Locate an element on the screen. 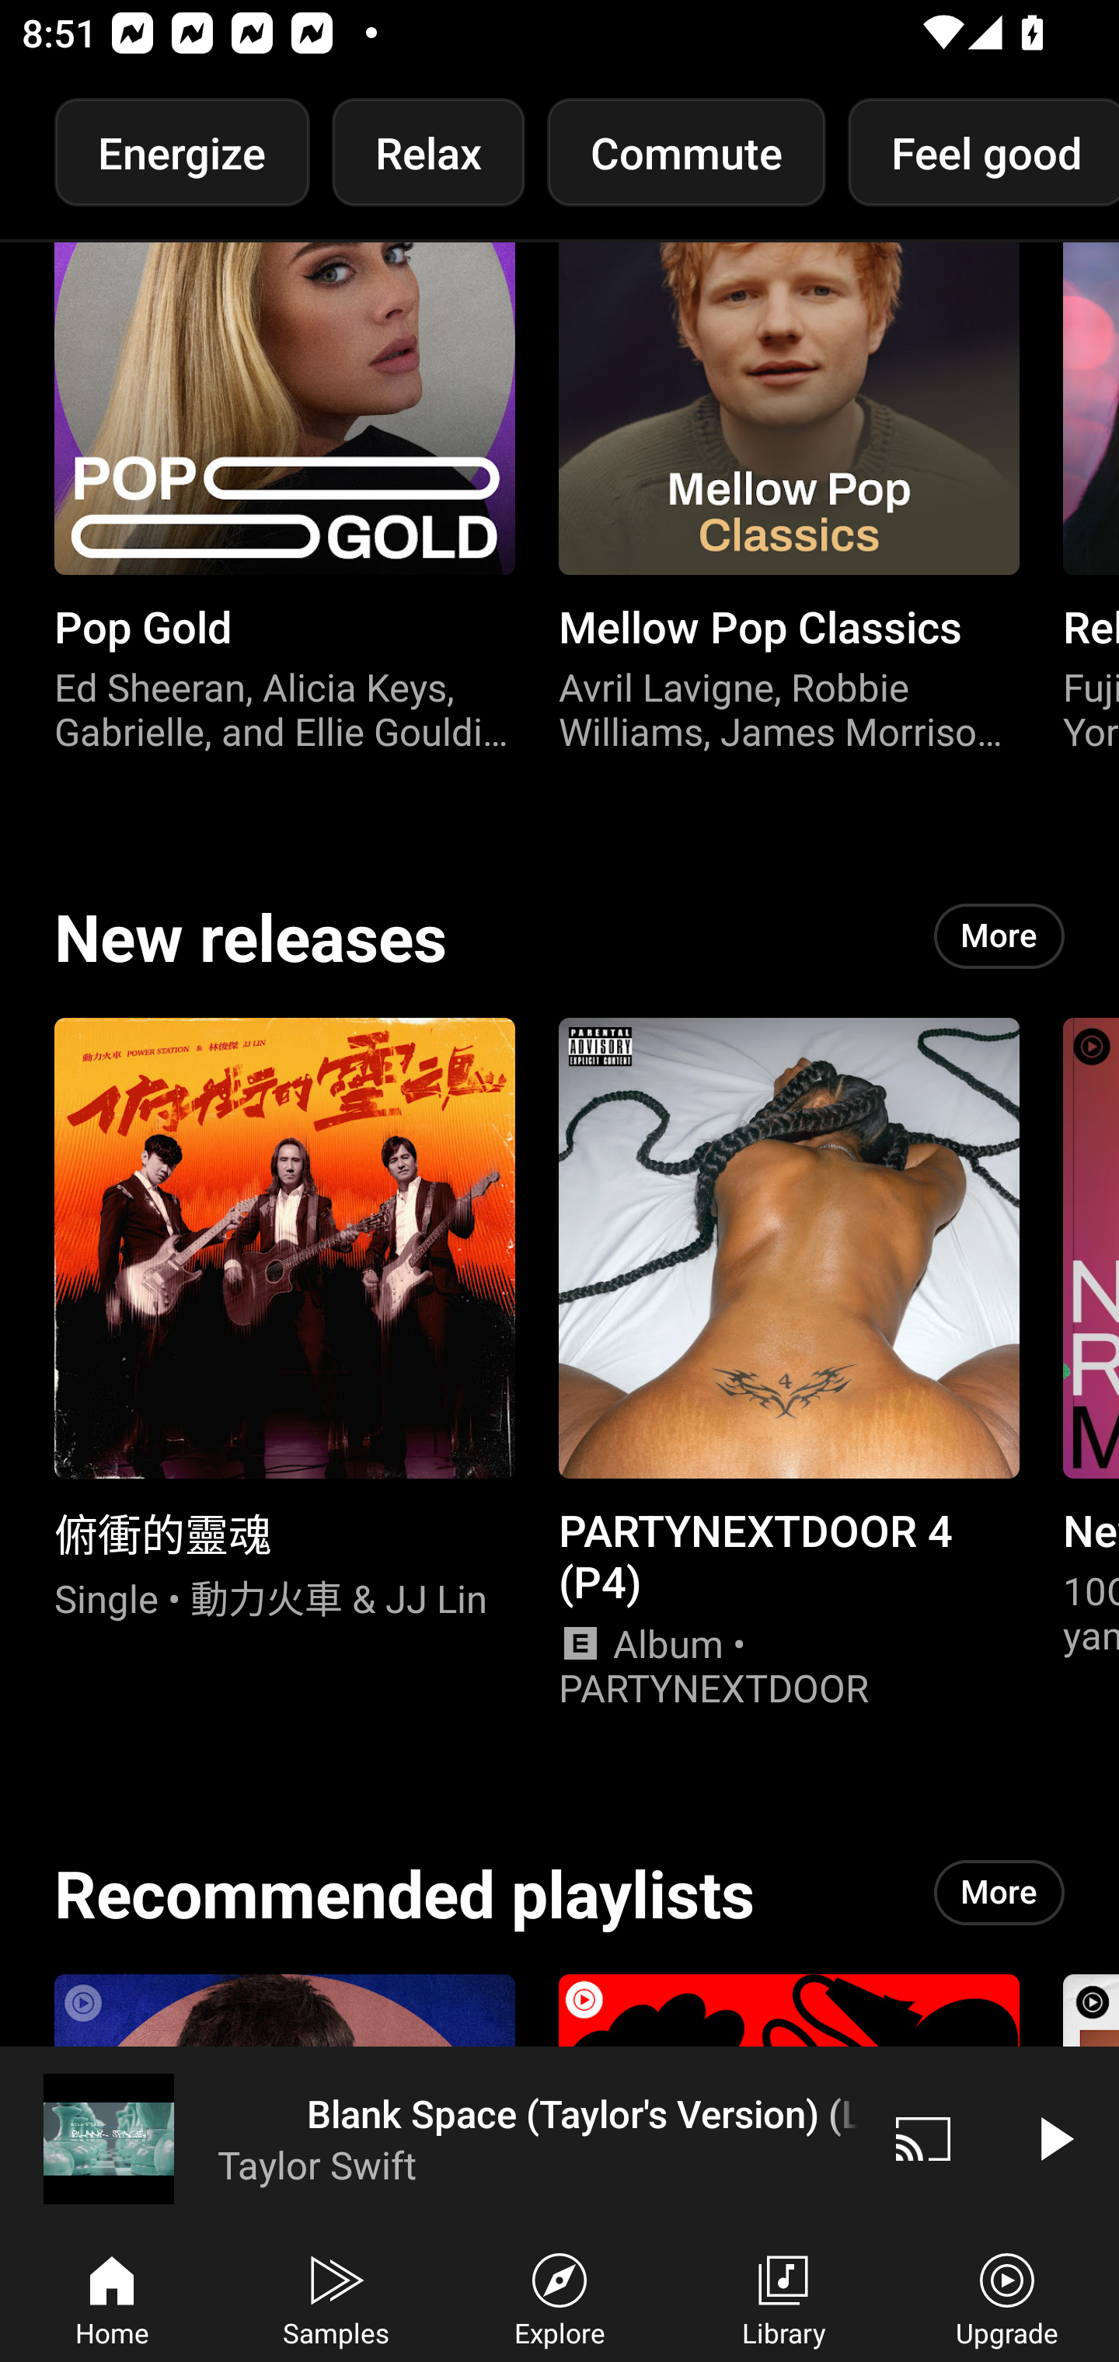  Samples is located at coordinates (336, 2297).